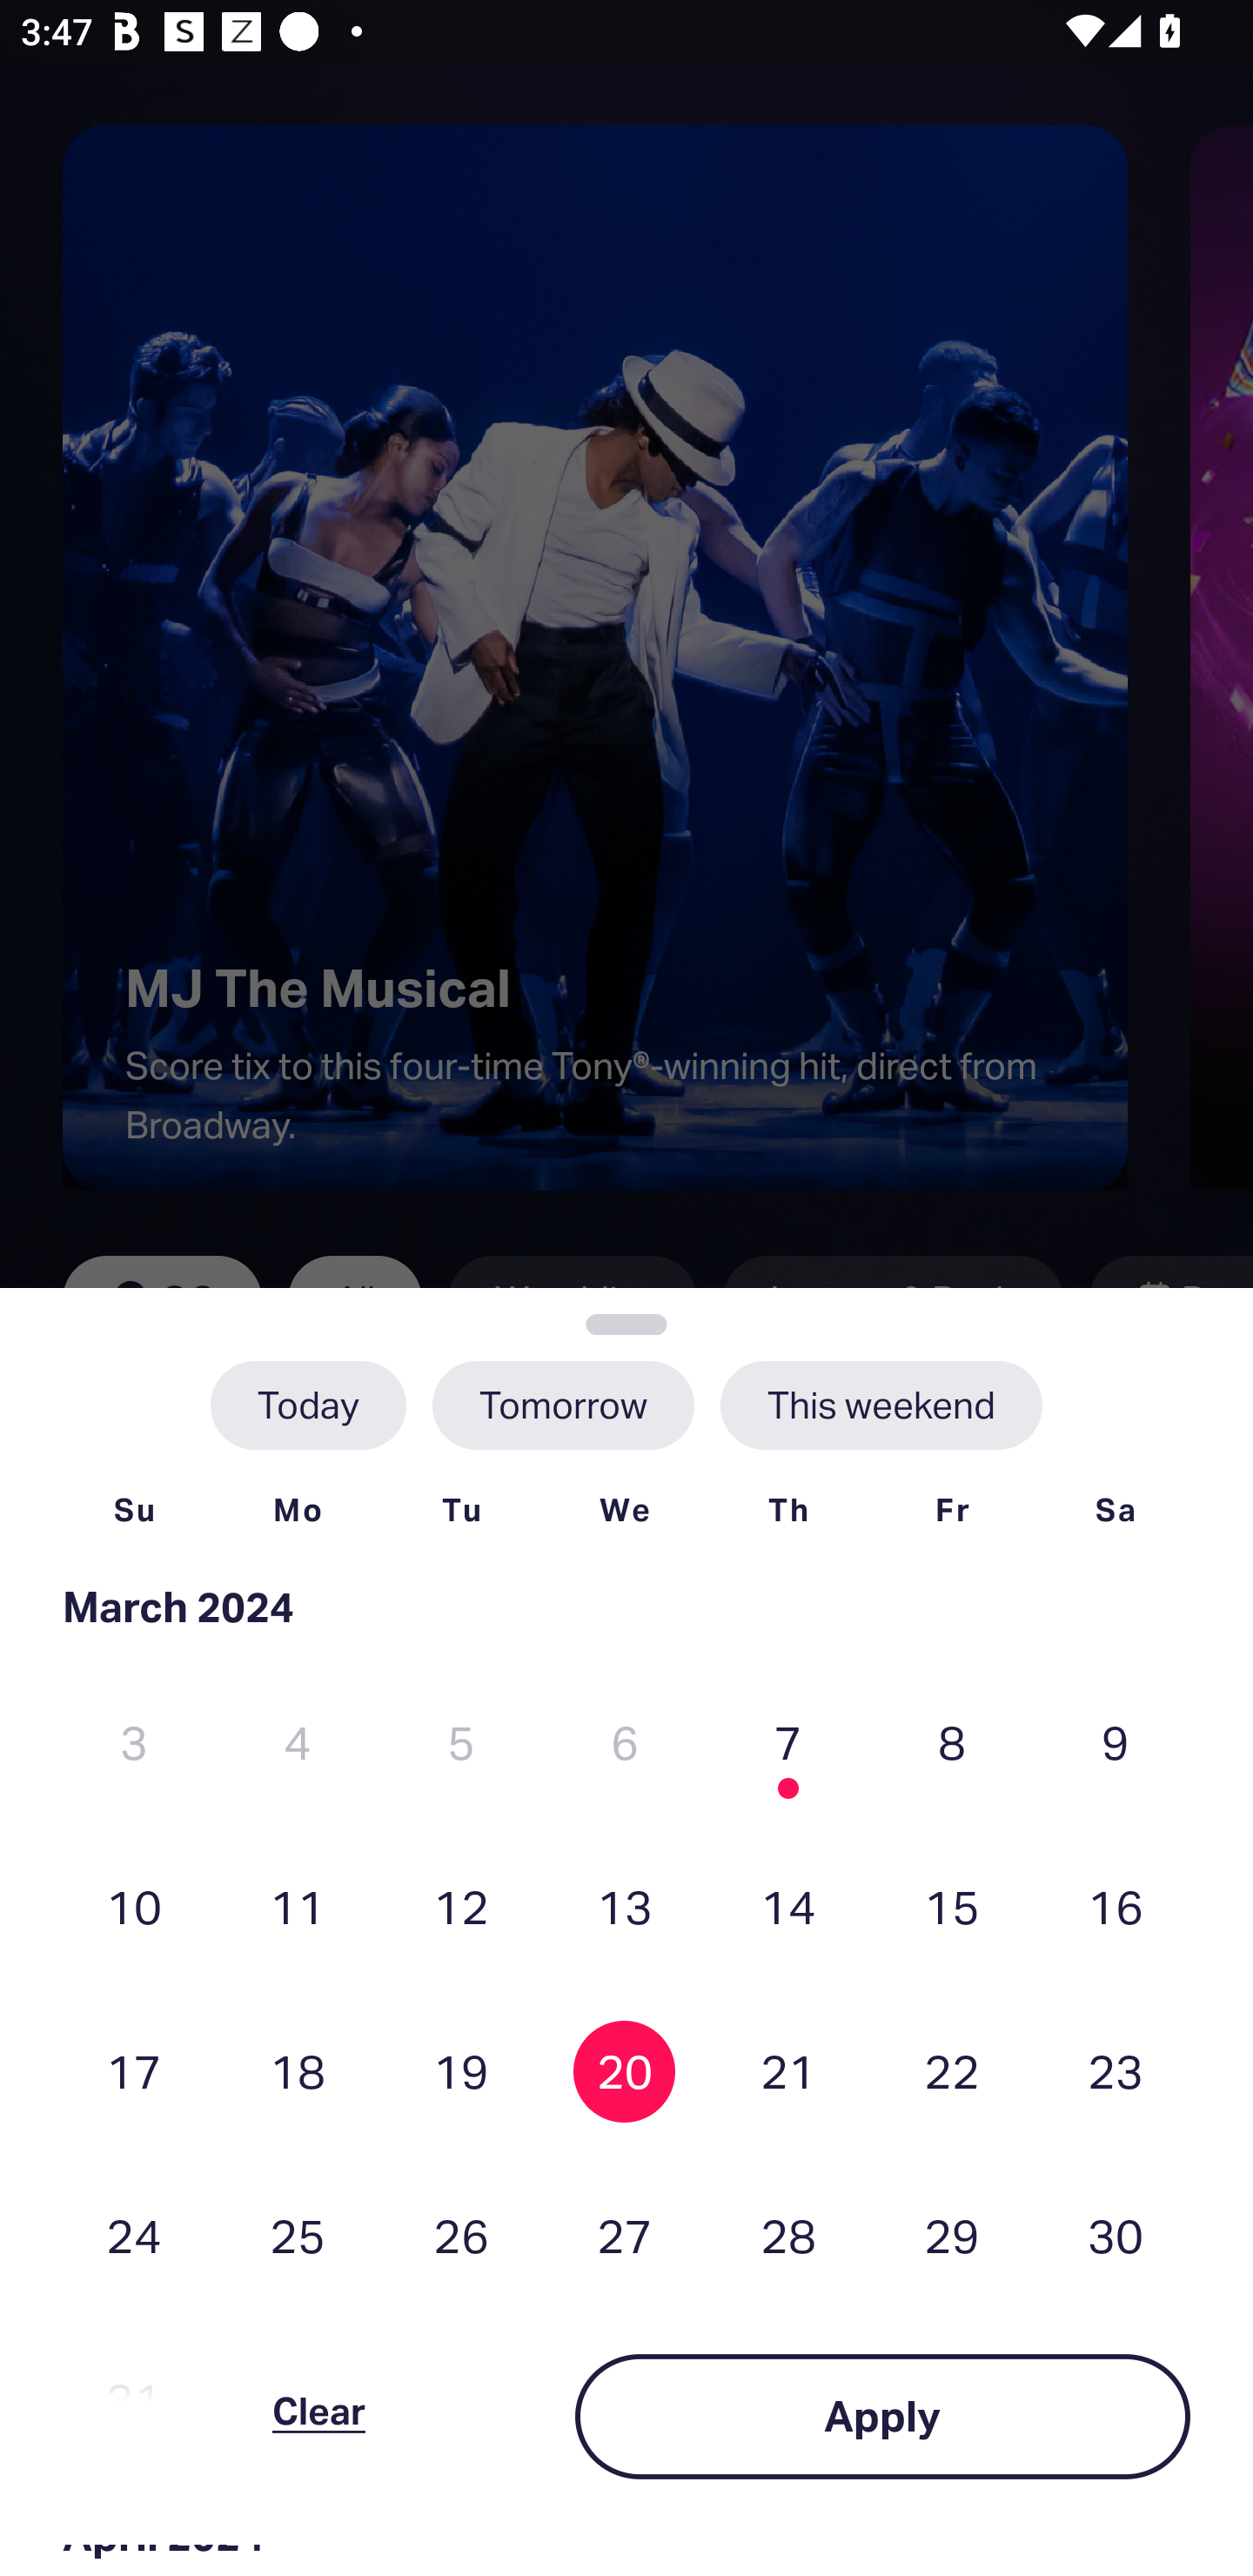 This screenshot has height=2576, width=1253. What do you see at coordinates (298, 2236) in the screenshot?
I see `25` at bounding box center [298, 2236].